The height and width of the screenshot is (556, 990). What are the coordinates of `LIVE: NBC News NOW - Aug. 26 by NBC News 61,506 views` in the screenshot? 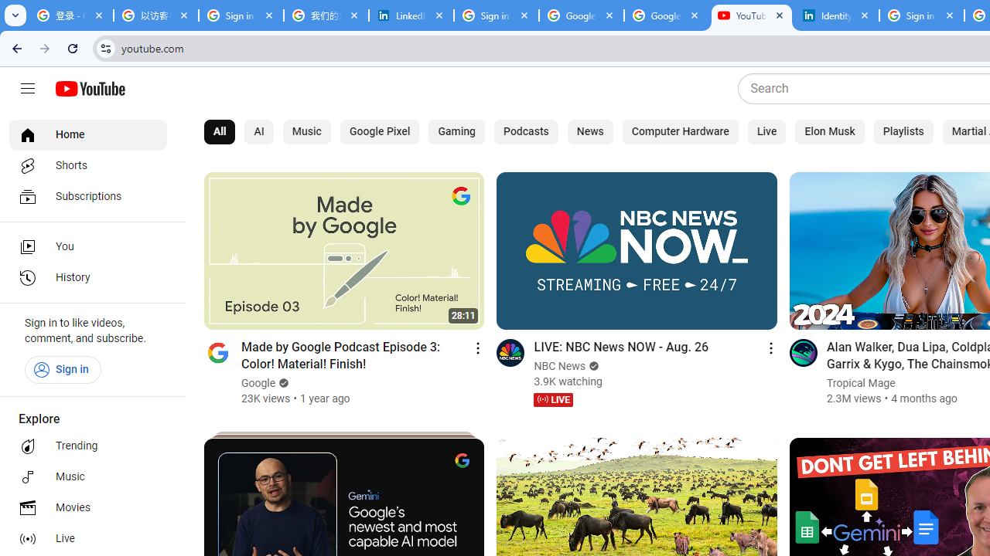 It's located at (620, 346).